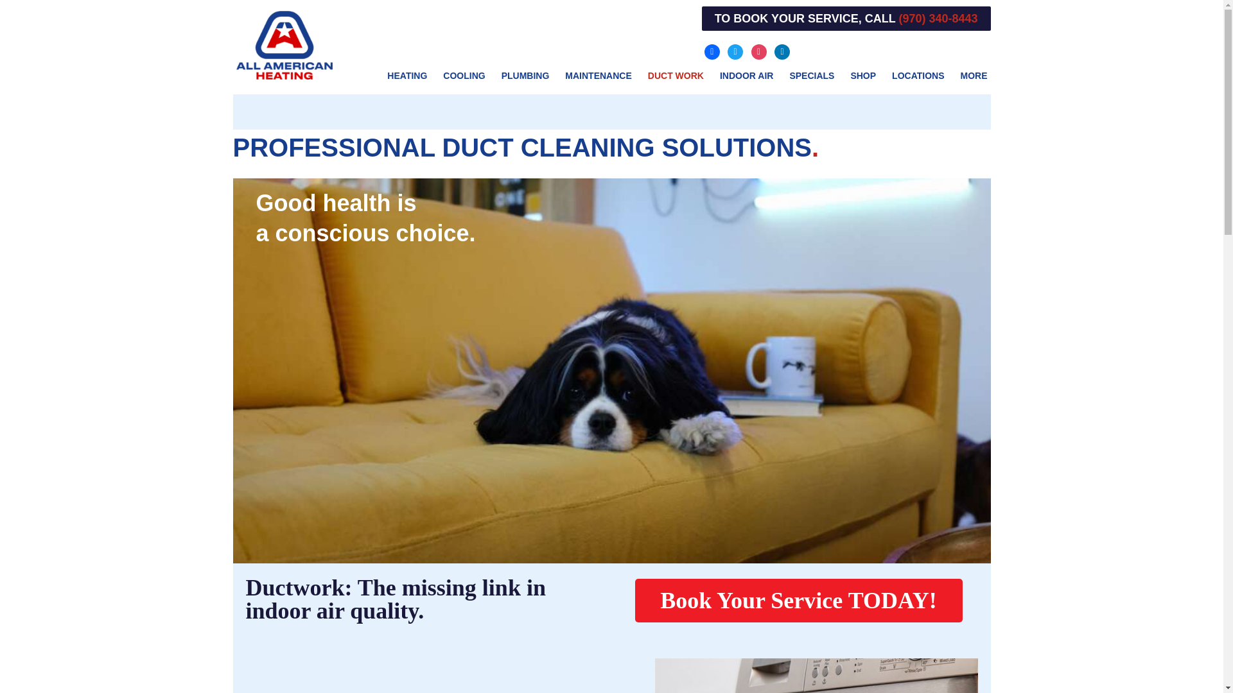  Describe the element at coordinates (735, 51) in the screenshot. I see `X` at that location.